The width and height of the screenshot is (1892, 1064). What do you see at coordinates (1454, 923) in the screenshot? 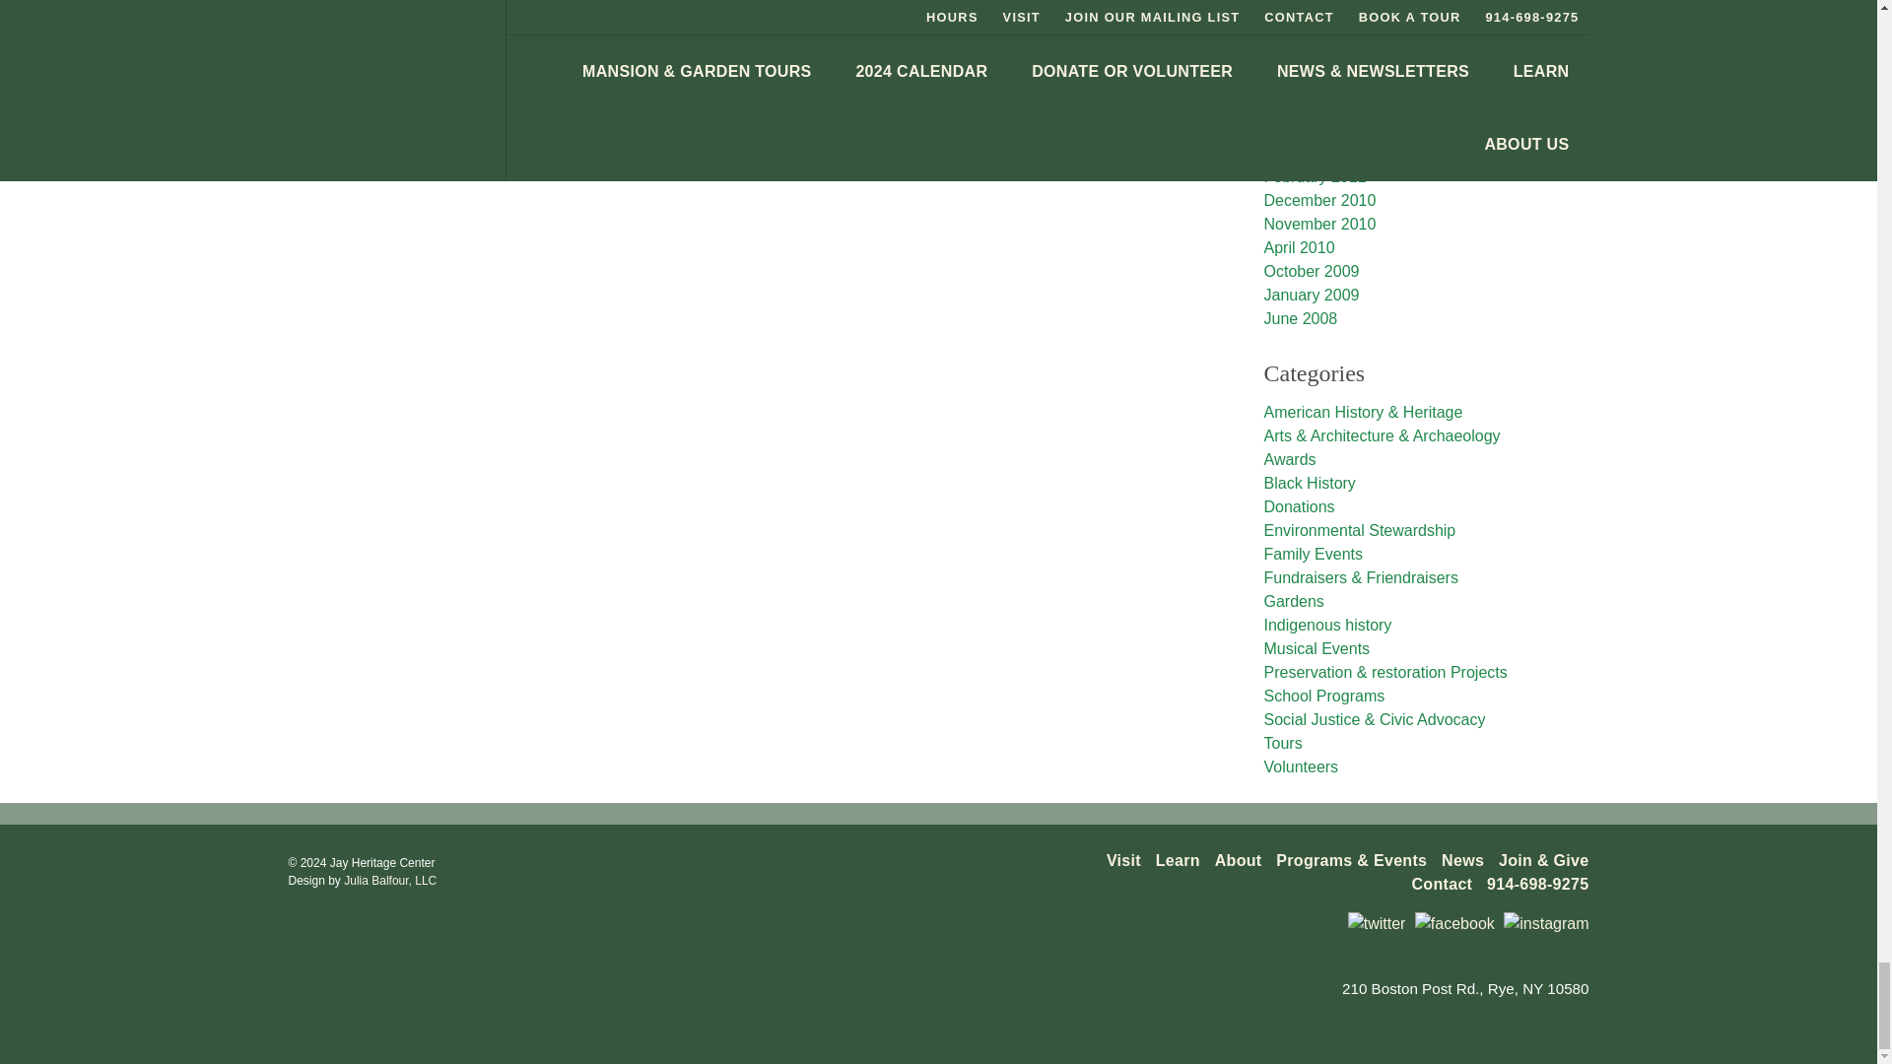
I see `Facebook` at bounding box center [1454, 923].